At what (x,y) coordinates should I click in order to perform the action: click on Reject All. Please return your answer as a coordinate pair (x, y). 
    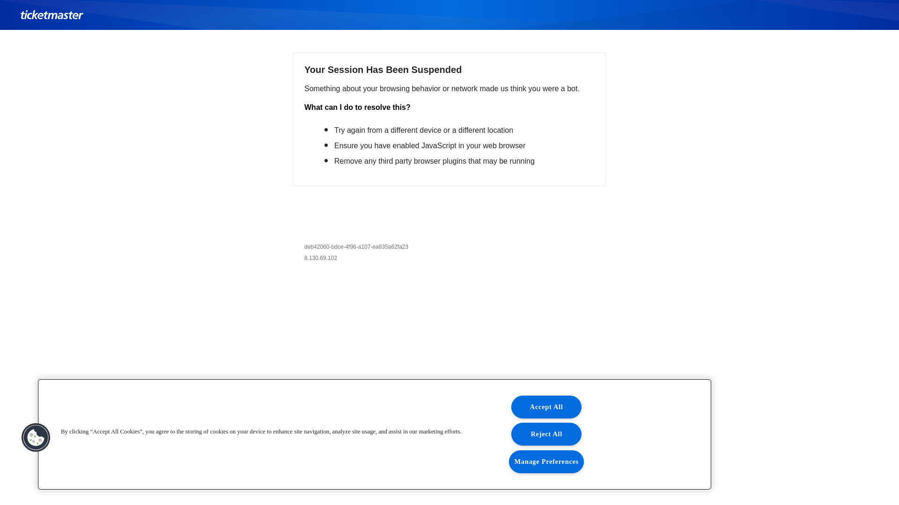
    Looking at the image, I should click on (546, 434).